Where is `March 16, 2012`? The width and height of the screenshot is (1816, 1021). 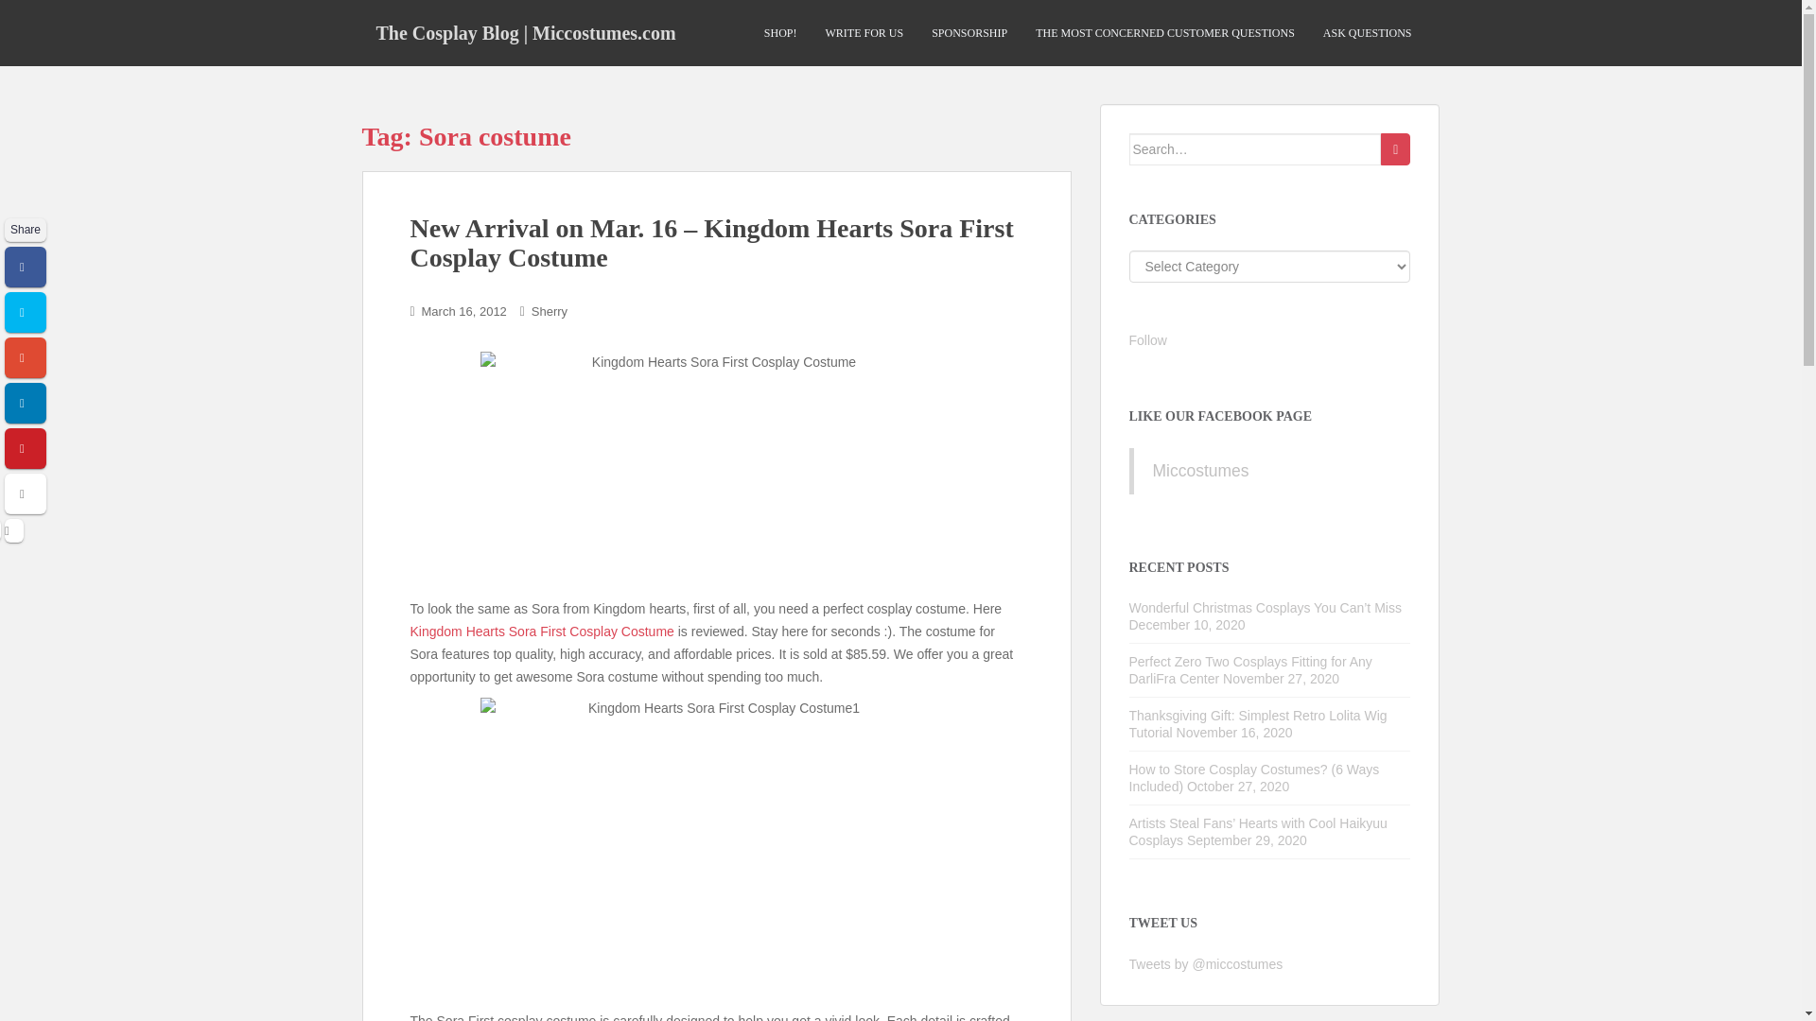 March 16, 2012 is located at coordinates (463, 310).